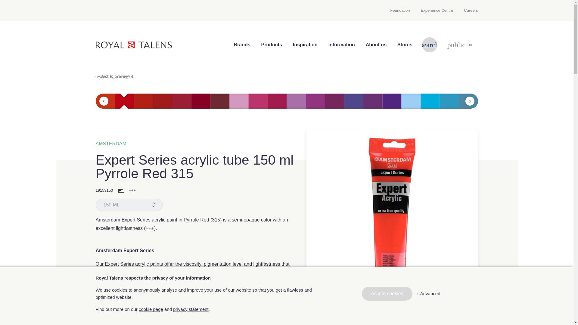  I want to click on Stores, so click(405, 45).